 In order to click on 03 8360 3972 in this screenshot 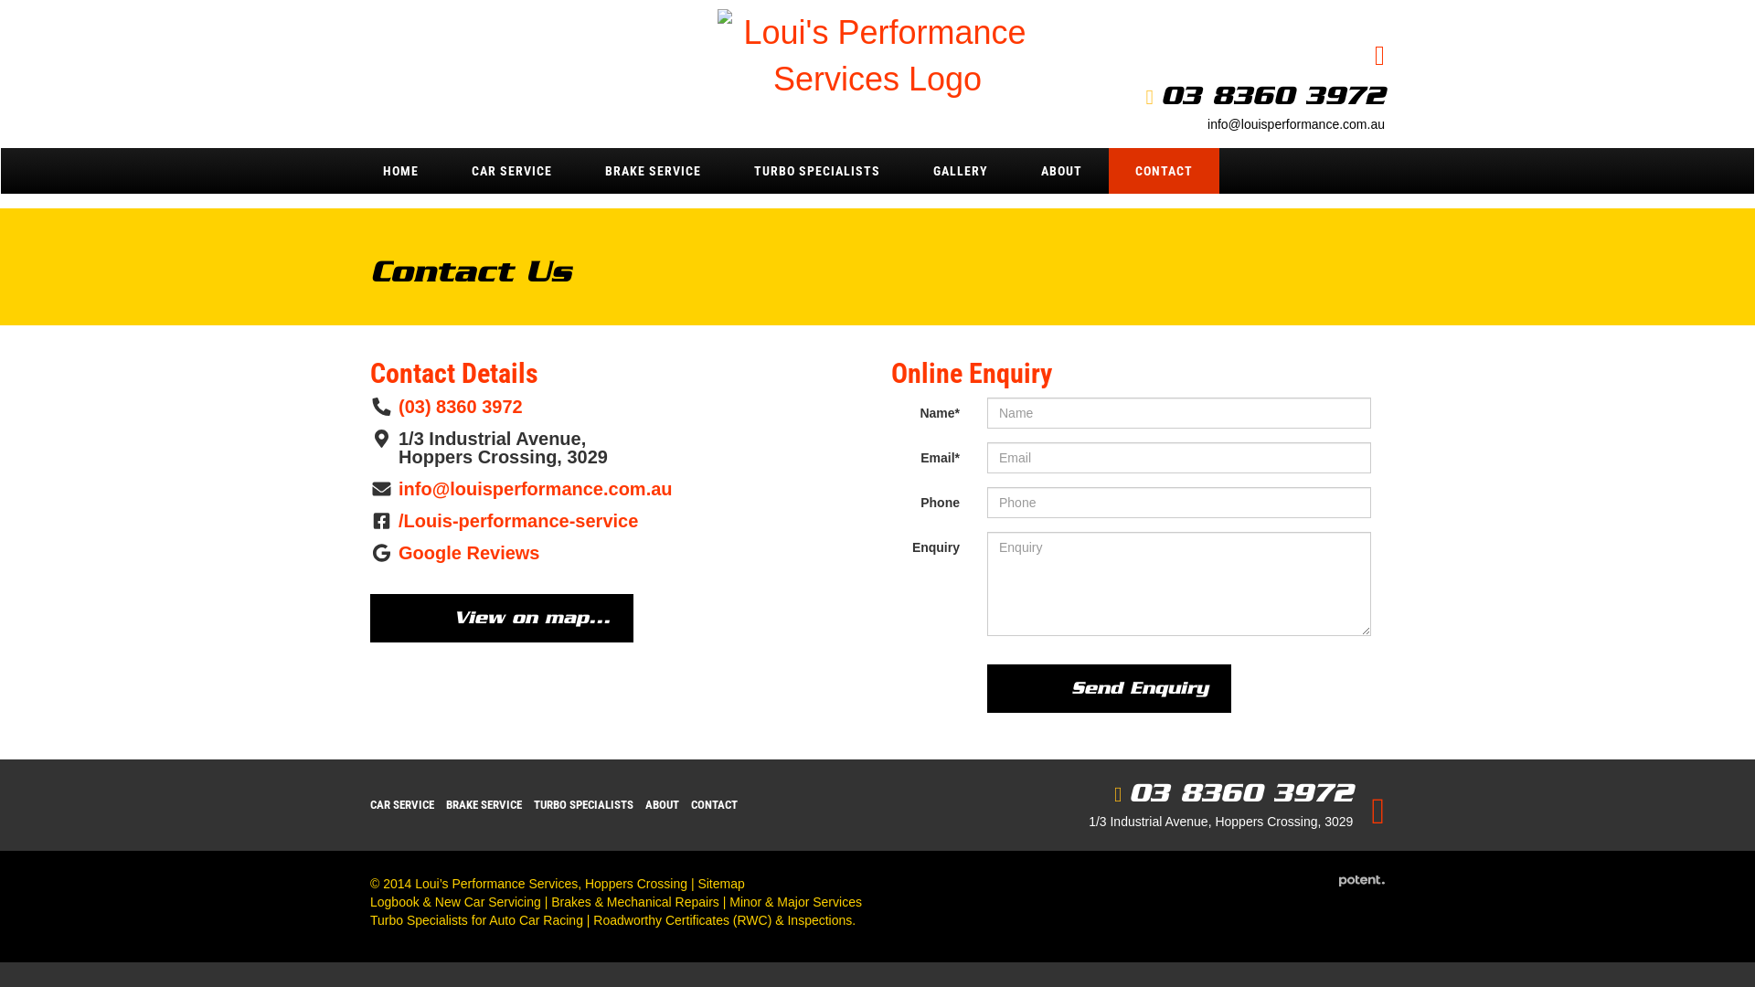, I will do `click(1241, 792)`.